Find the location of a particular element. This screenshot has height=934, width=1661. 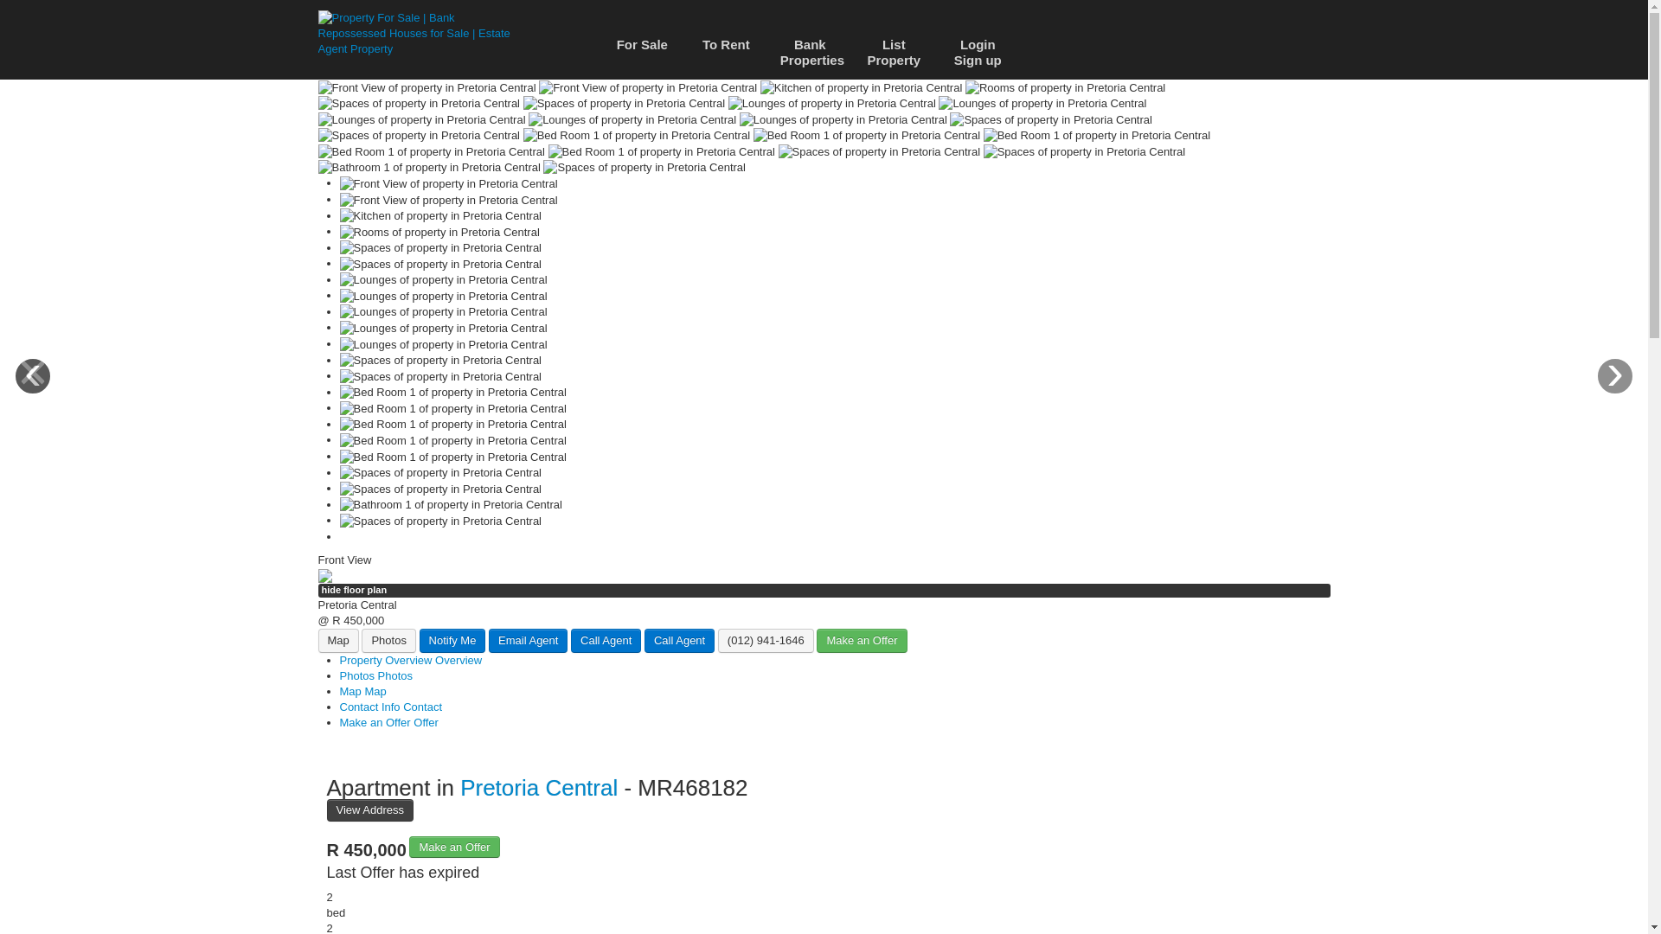

Email Agent is located at coordinates (528, 640).